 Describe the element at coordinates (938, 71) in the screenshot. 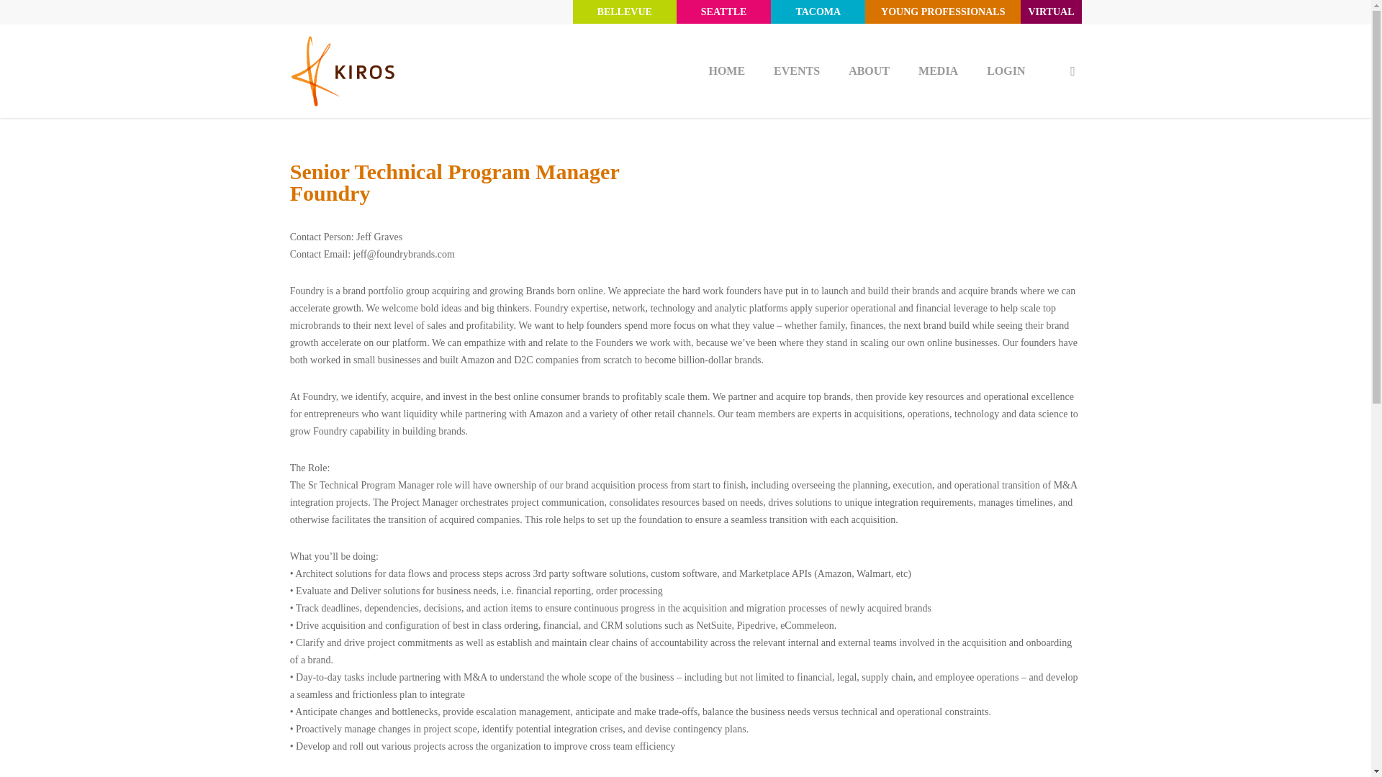

I see `MEDIA` at that location.